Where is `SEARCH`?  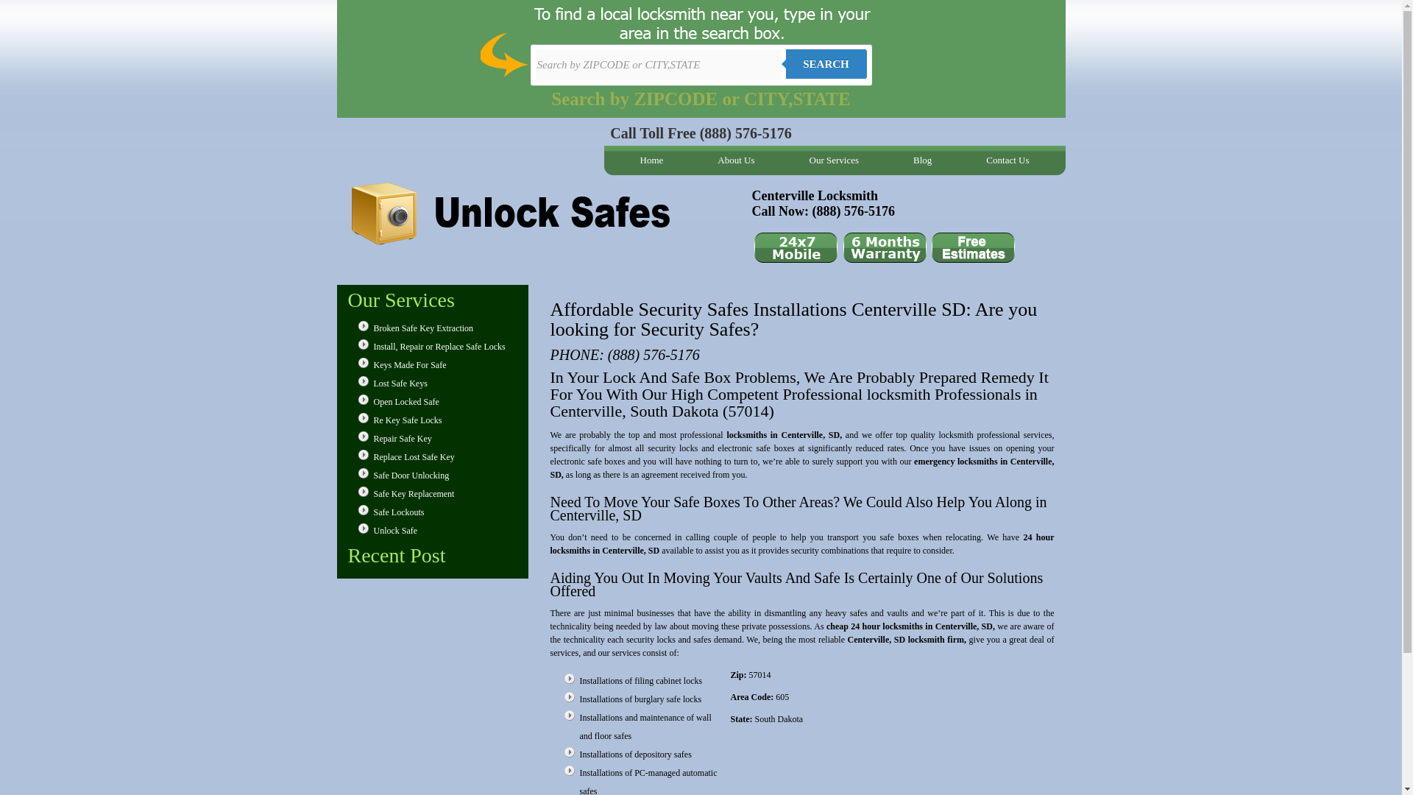 SEARCH is located at coordinates (826, 63).